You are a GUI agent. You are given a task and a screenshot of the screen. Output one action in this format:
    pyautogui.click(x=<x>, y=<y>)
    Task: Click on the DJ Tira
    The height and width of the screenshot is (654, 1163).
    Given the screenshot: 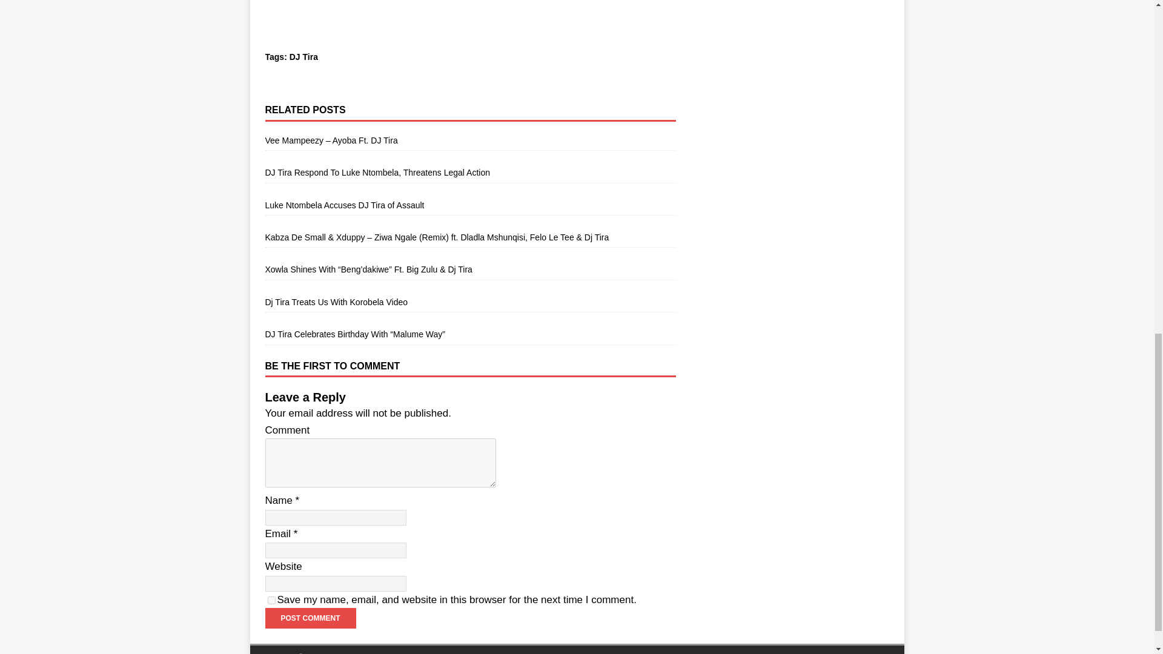 What is the action you would take?
    pyautogui.click(x=303, y=57)
    